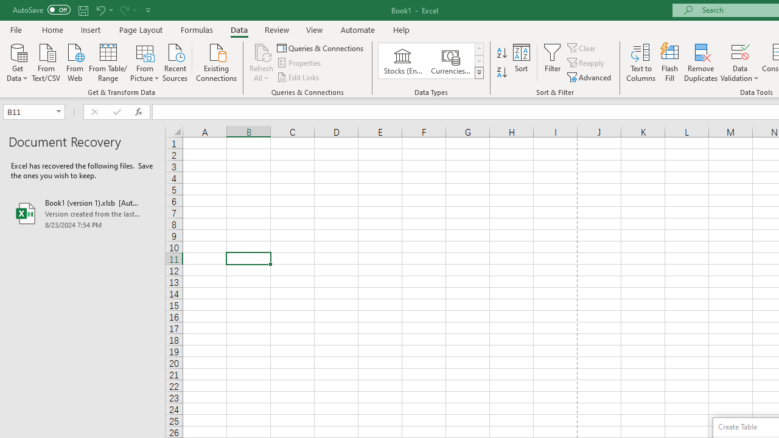 This screenshot has height=438, width=779. What do you see at coordinates (148, 10) in the screenshot?
I see `Customize Quick Access Toolbar` at bounding box center [148, 10].